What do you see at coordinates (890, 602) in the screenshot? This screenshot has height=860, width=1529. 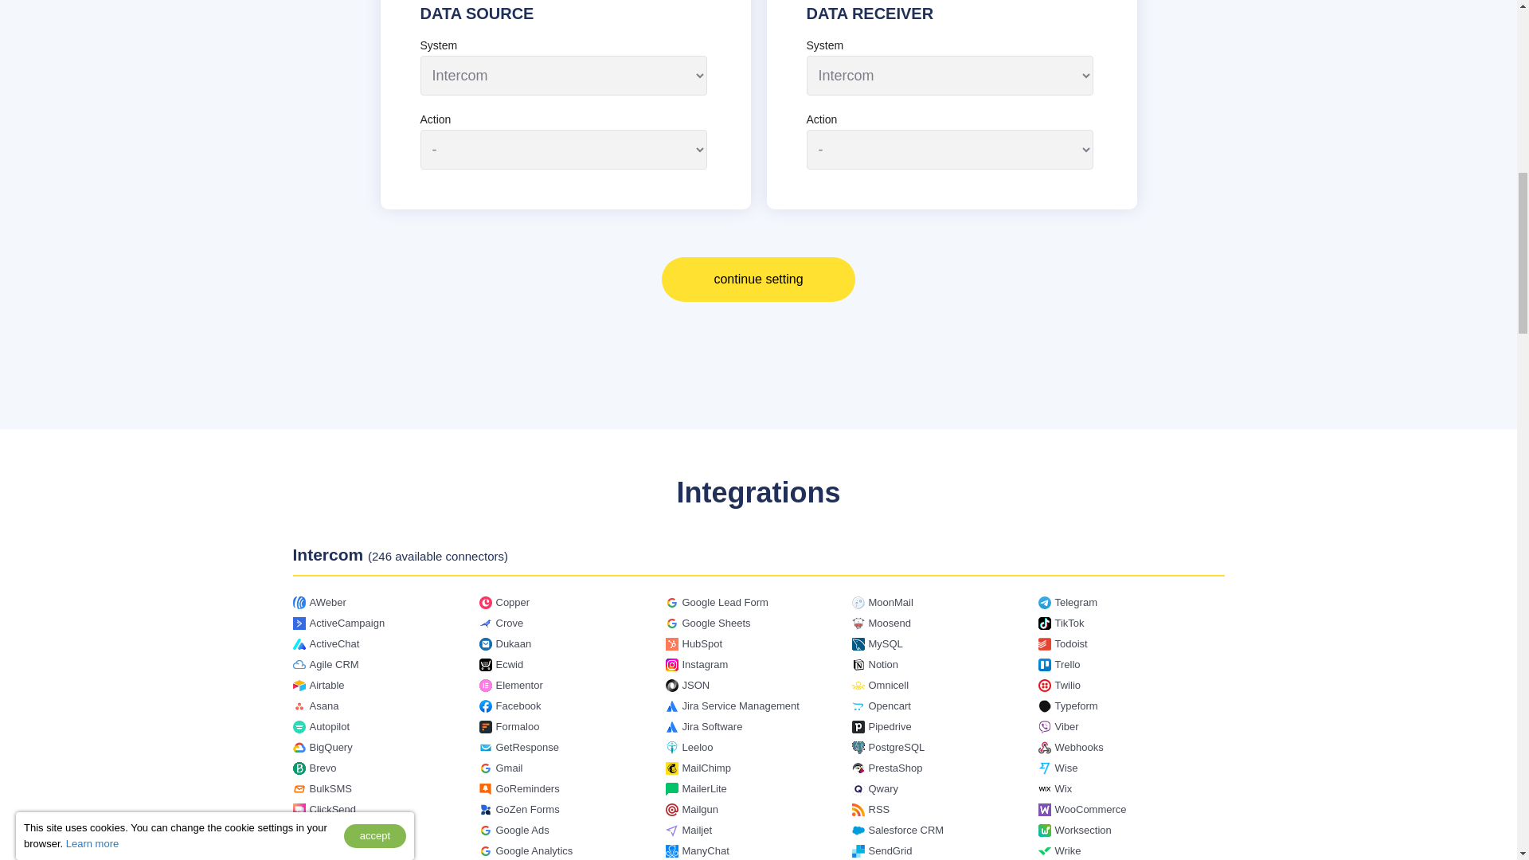 I see `Intercom and MoonMail integration` at bounding box center [890, 602].